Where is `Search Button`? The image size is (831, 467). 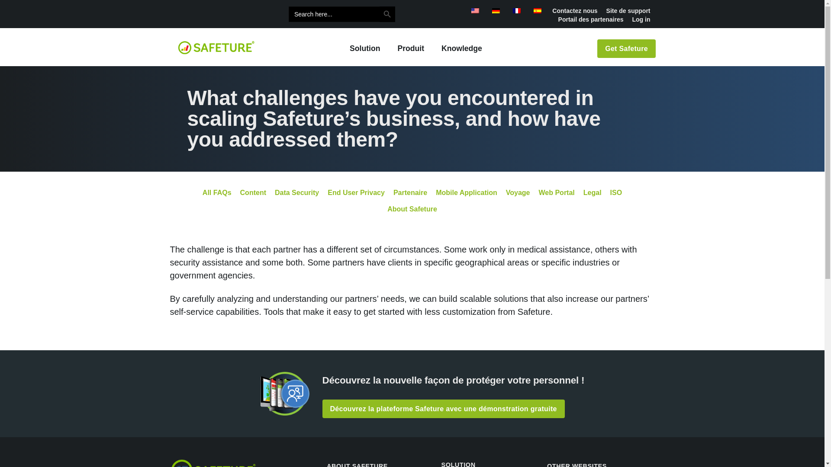 Search Button is located at coordinates (387, 14).